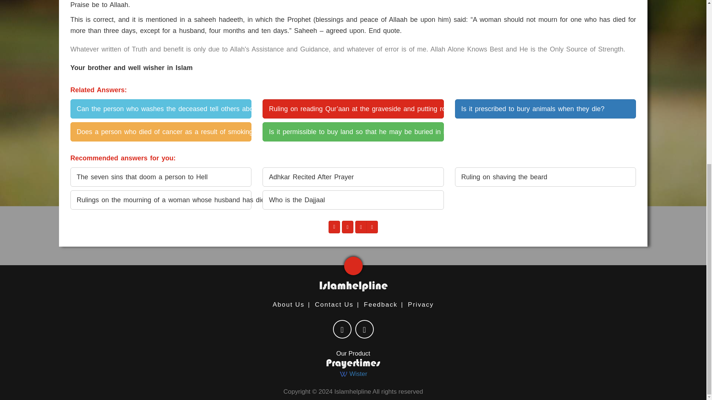 This screenshot has width=712, height=400. What do you see at coordinates (353, 177) in the screenshot?
I see `Adhkar Recited After Prayer` at bounding box center [353, 177].